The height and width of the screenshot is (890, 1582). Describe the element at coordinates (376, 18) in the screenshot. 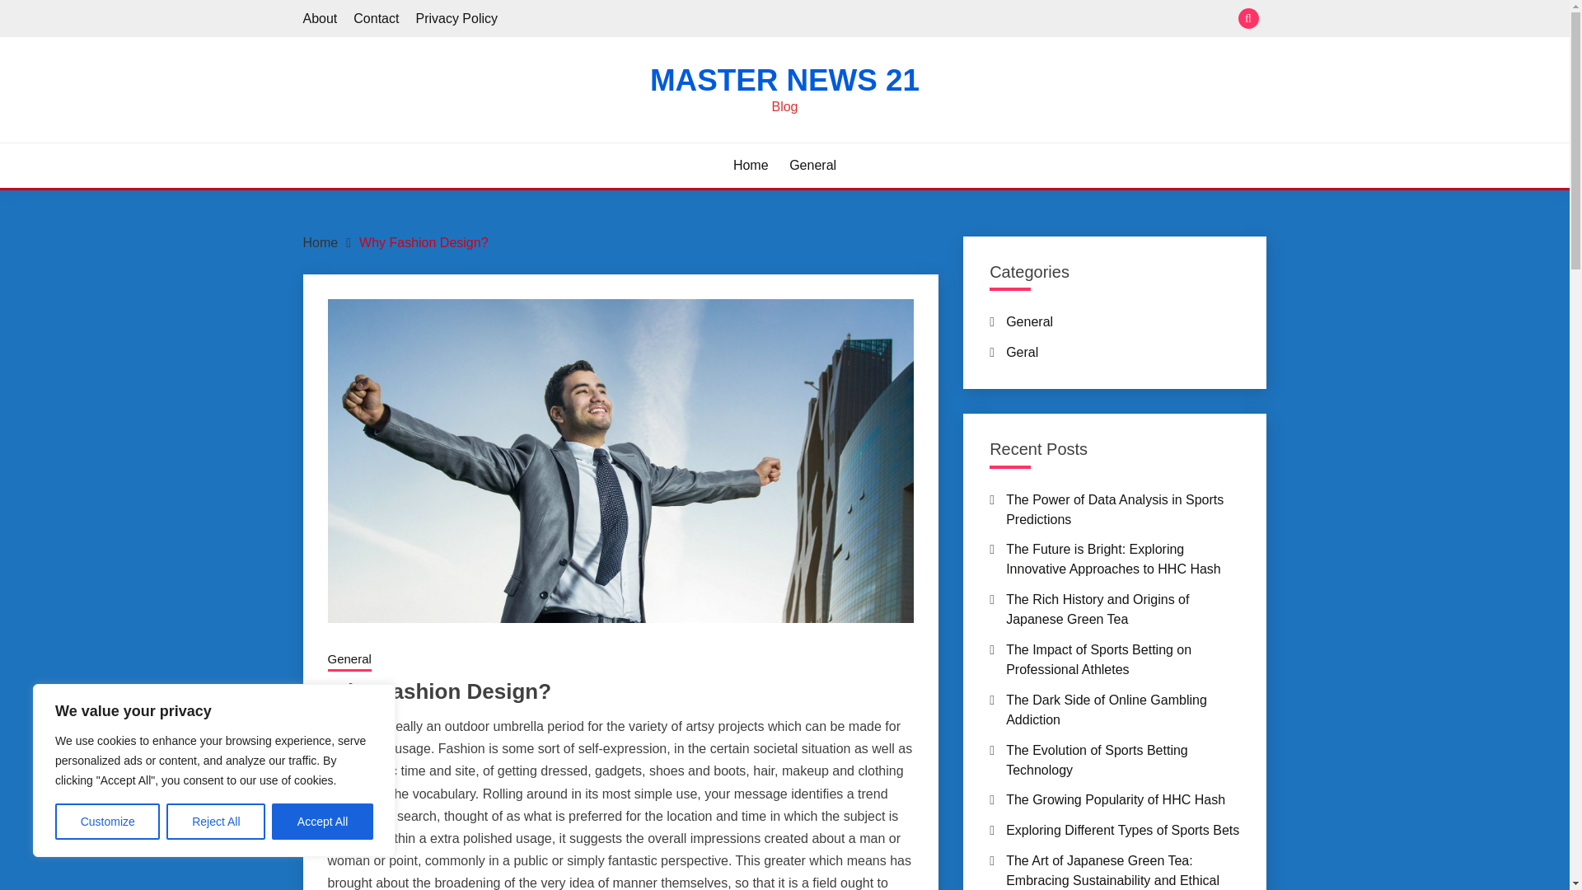

I see `Contact` at that location.